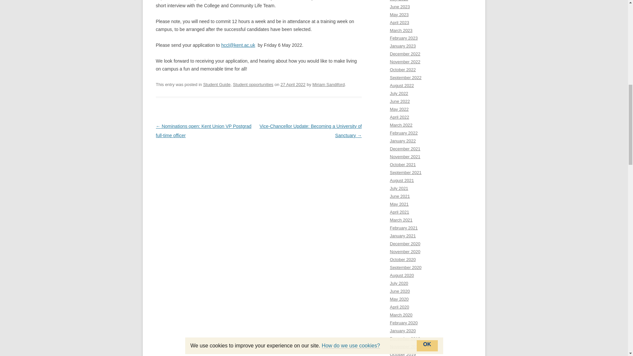 Image resolution: width=633 pixels, height=356 pixels. What do you see at coordinates (399, 1) in the screenshot?
I see `July 2023` at bounding box center [399, 1].